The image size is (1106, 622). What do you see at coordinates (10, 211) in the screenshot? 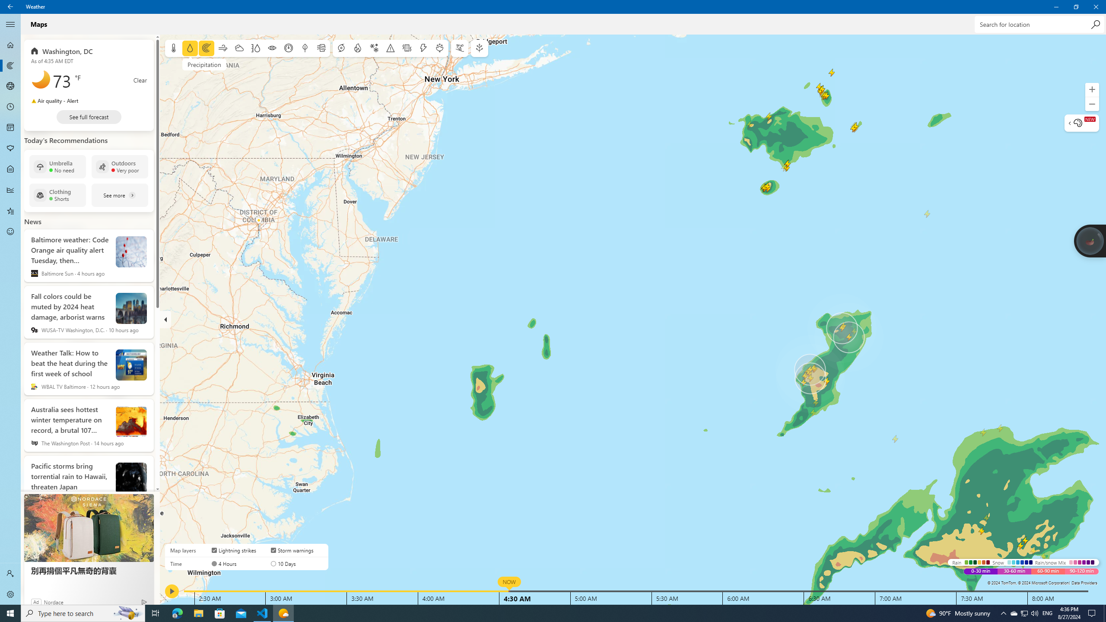
I see `Favorites - Not Selected` at bounding box center [10, 211].